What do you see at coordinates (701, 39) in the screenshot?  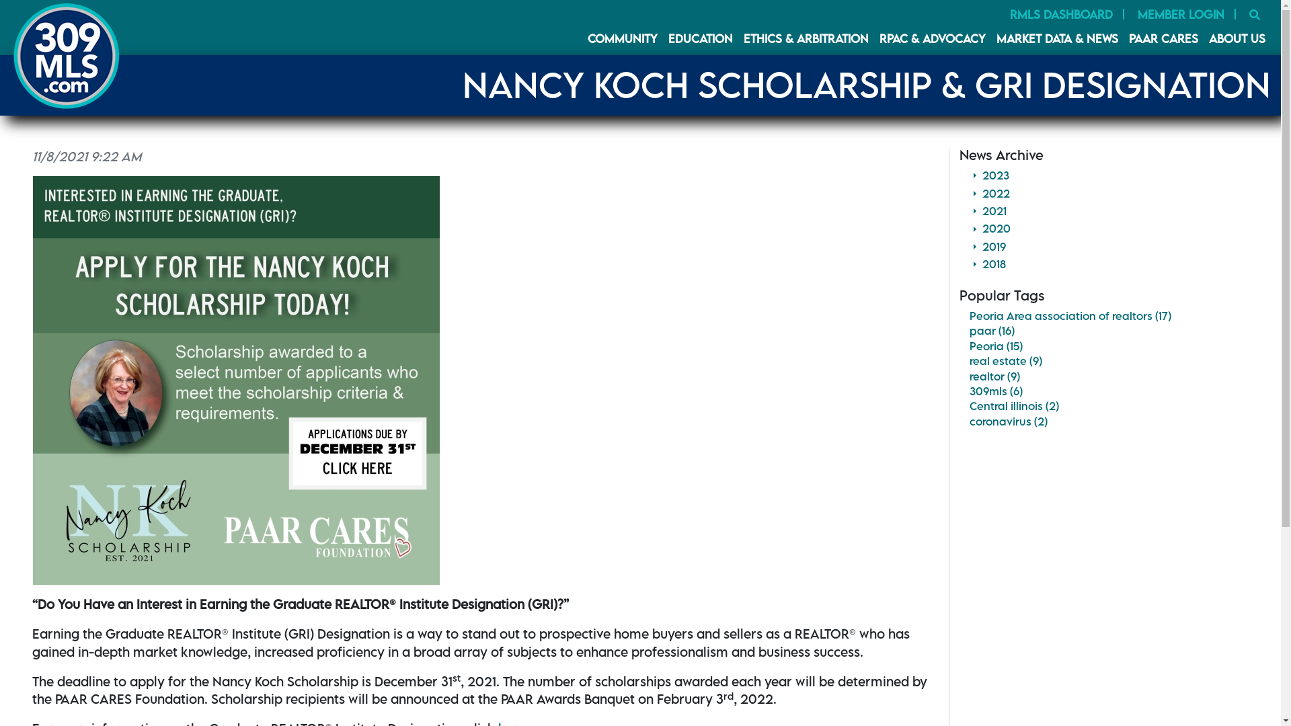 I see `EDUCATION` at bounding box center [701, 39].